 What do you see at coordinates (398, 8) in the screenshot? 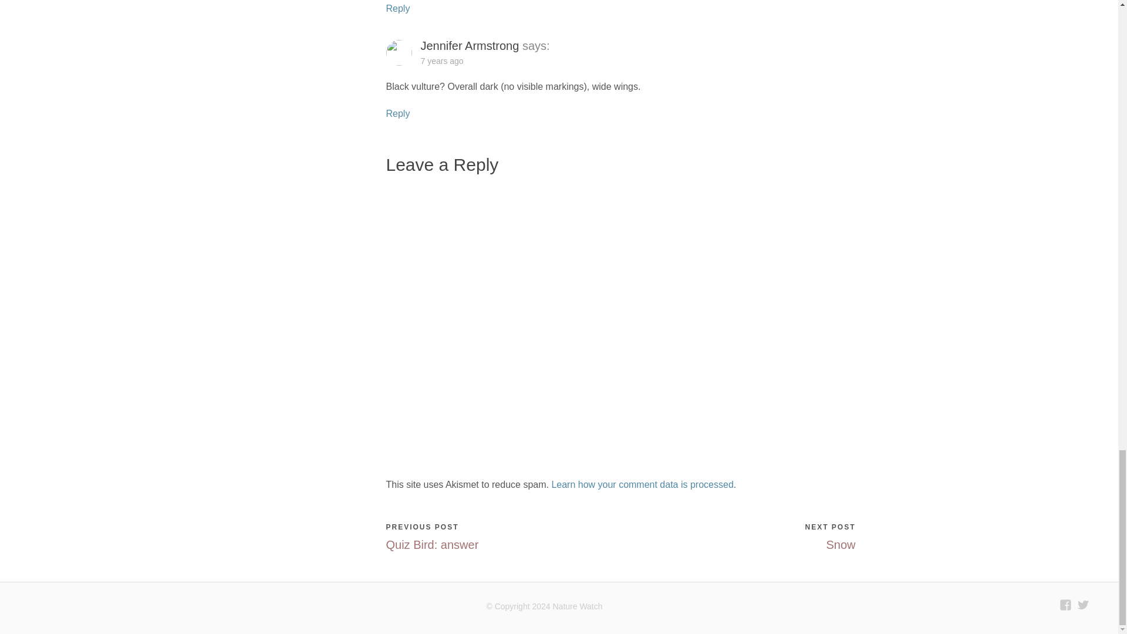
I see `Reply` at bounding box center [398, 8].